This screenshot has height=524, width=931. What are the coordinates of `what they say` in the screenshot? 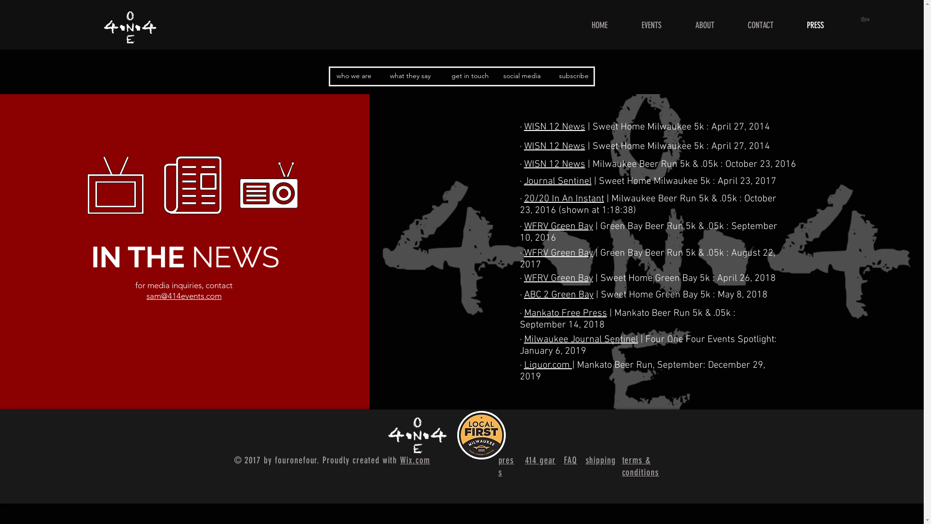 It's located at (410, 76).